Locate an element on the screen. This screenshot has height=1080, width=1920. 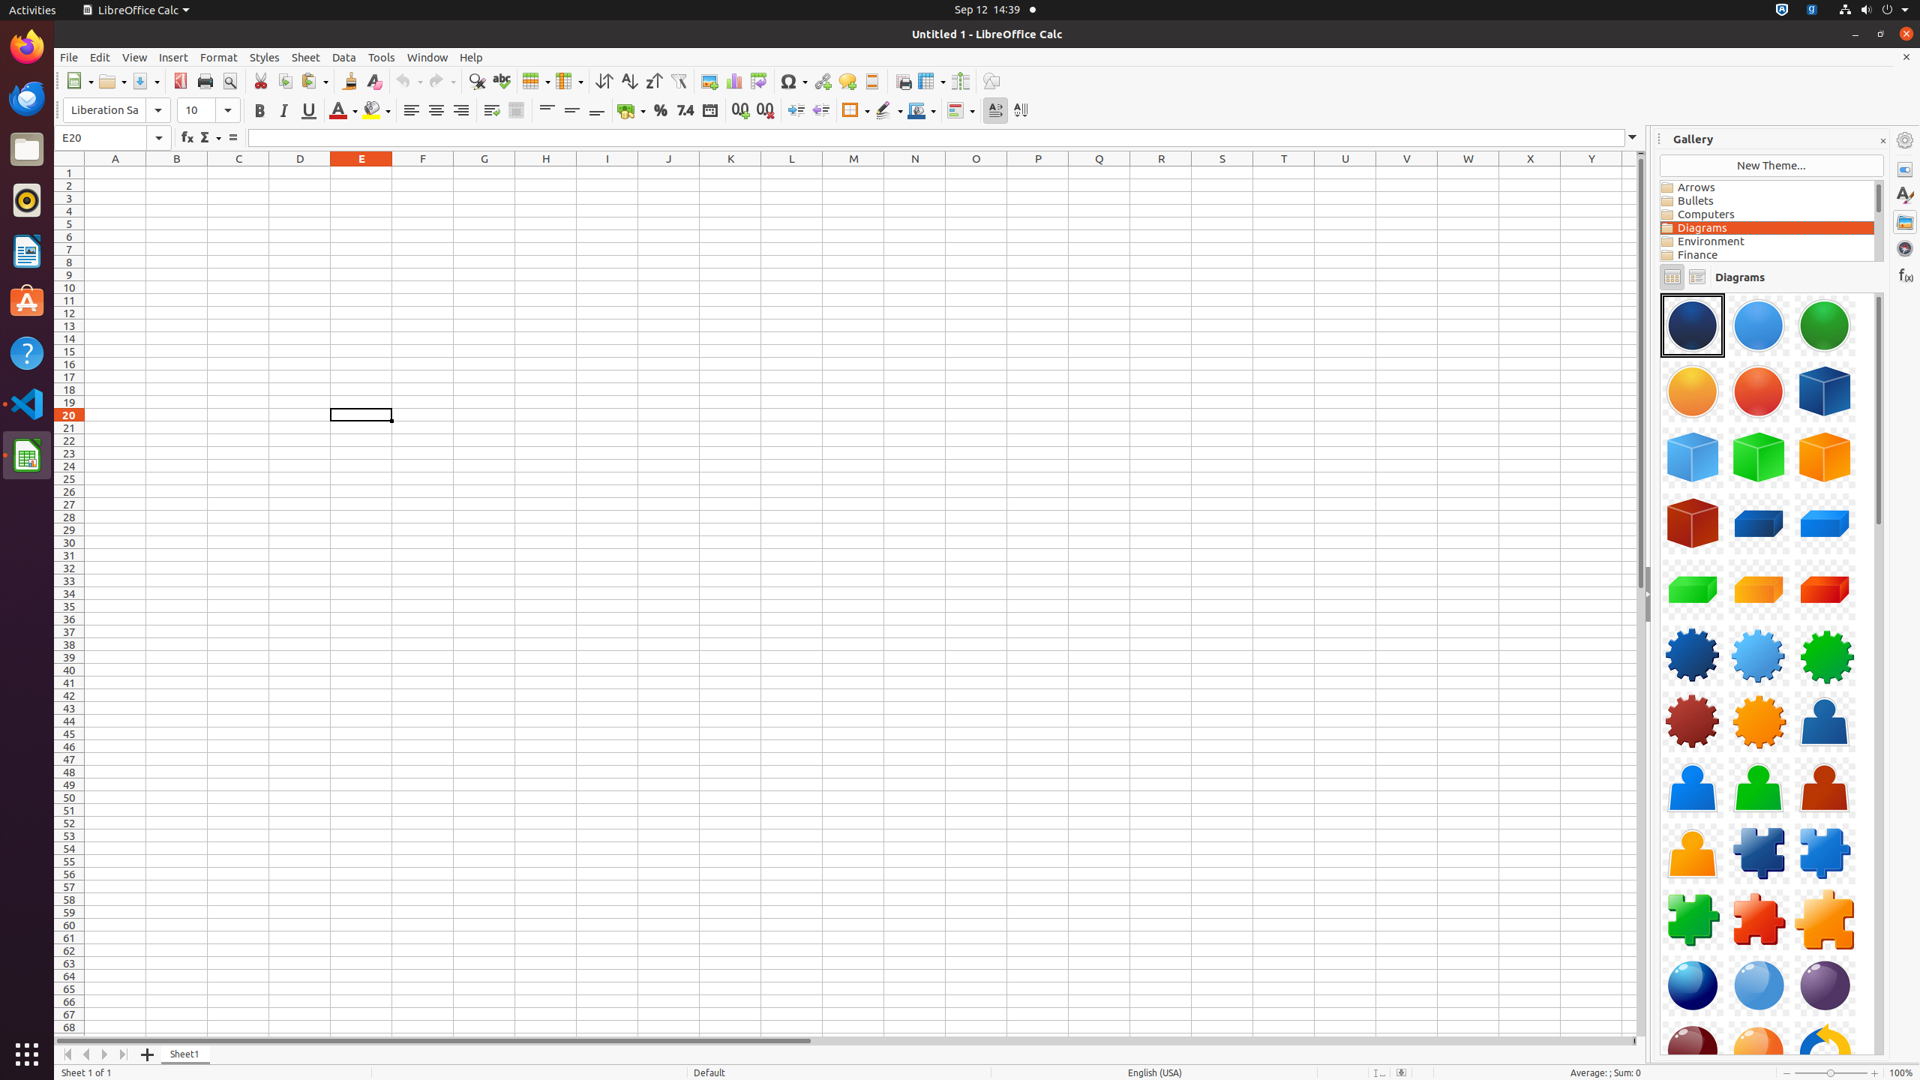
Borders (Shift to overwrite) is located at coordinates (856, 111).